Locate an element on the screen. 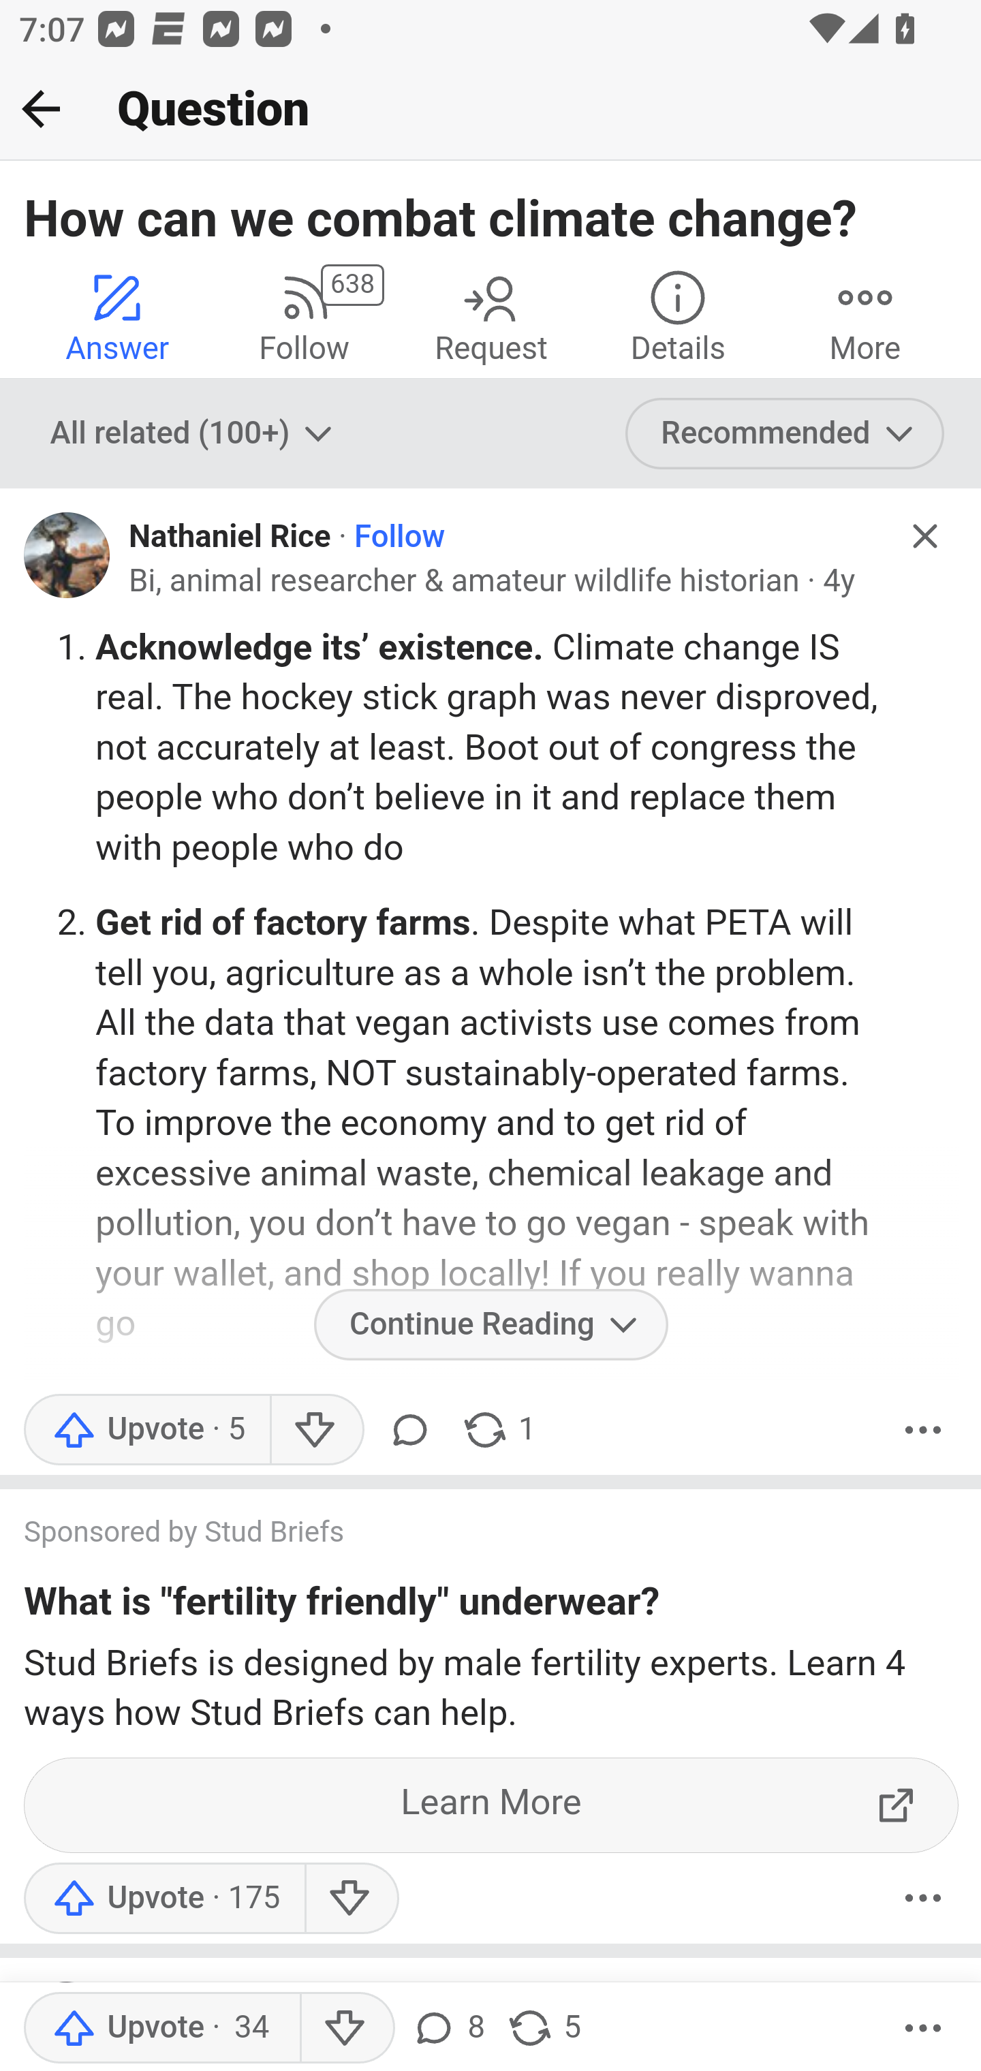 The height and width of the screenshot is (2071, 981). Downvote is located at coordinates (346, 2028).